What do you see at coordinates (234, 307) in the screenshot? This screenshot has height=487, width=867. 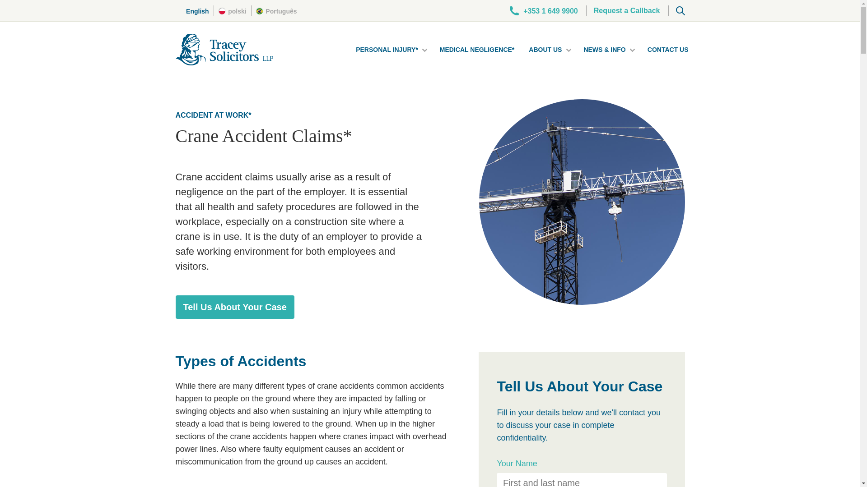 I see `Tell Us About Your Case` at bounding box center [234, 307].